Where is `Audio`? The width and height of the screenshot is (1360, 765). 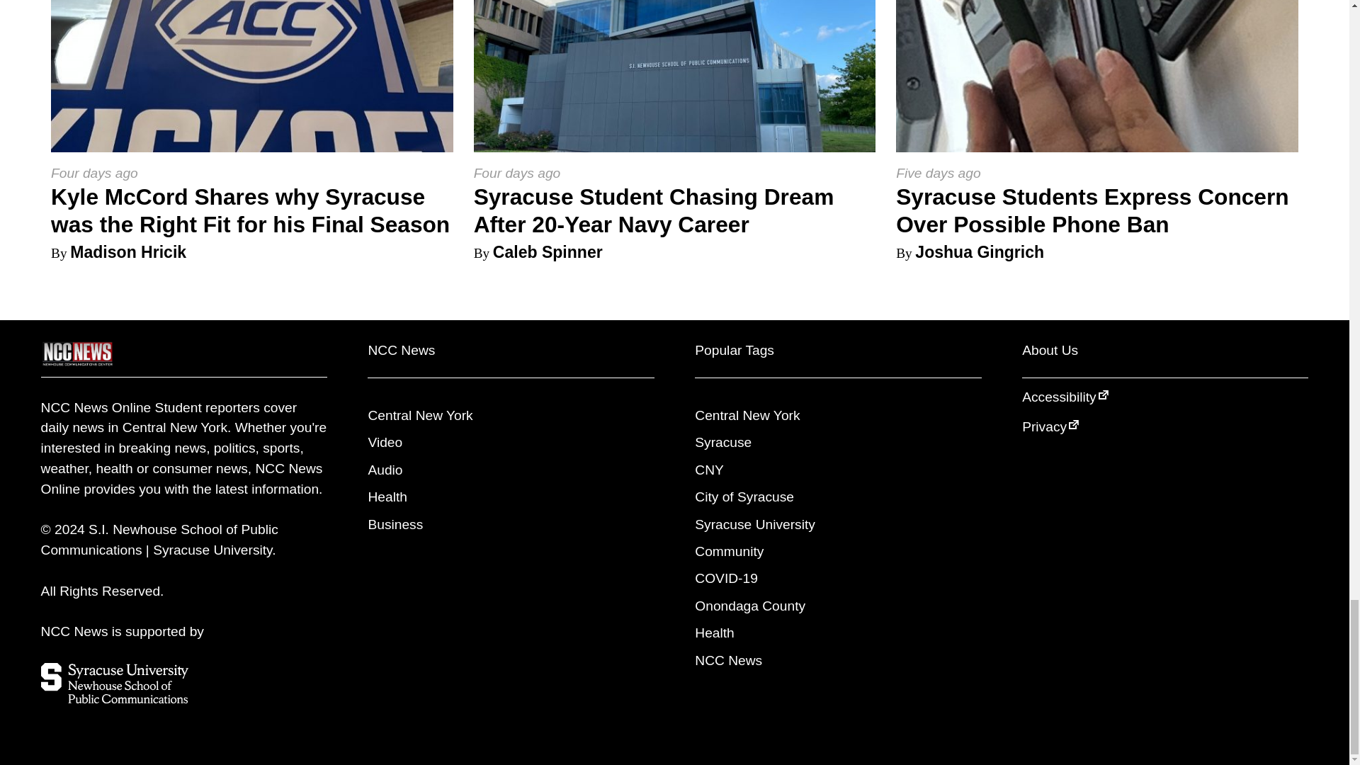
Audio is located at coordinates (385, 470).